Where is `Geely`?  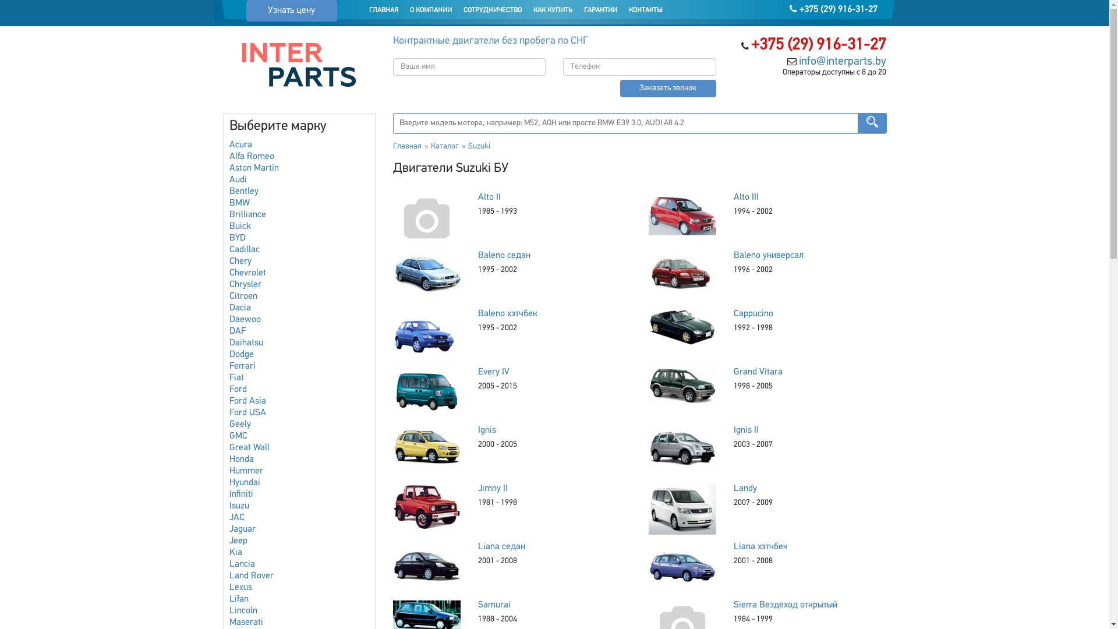 Geely is located at coordinates (240, 425).